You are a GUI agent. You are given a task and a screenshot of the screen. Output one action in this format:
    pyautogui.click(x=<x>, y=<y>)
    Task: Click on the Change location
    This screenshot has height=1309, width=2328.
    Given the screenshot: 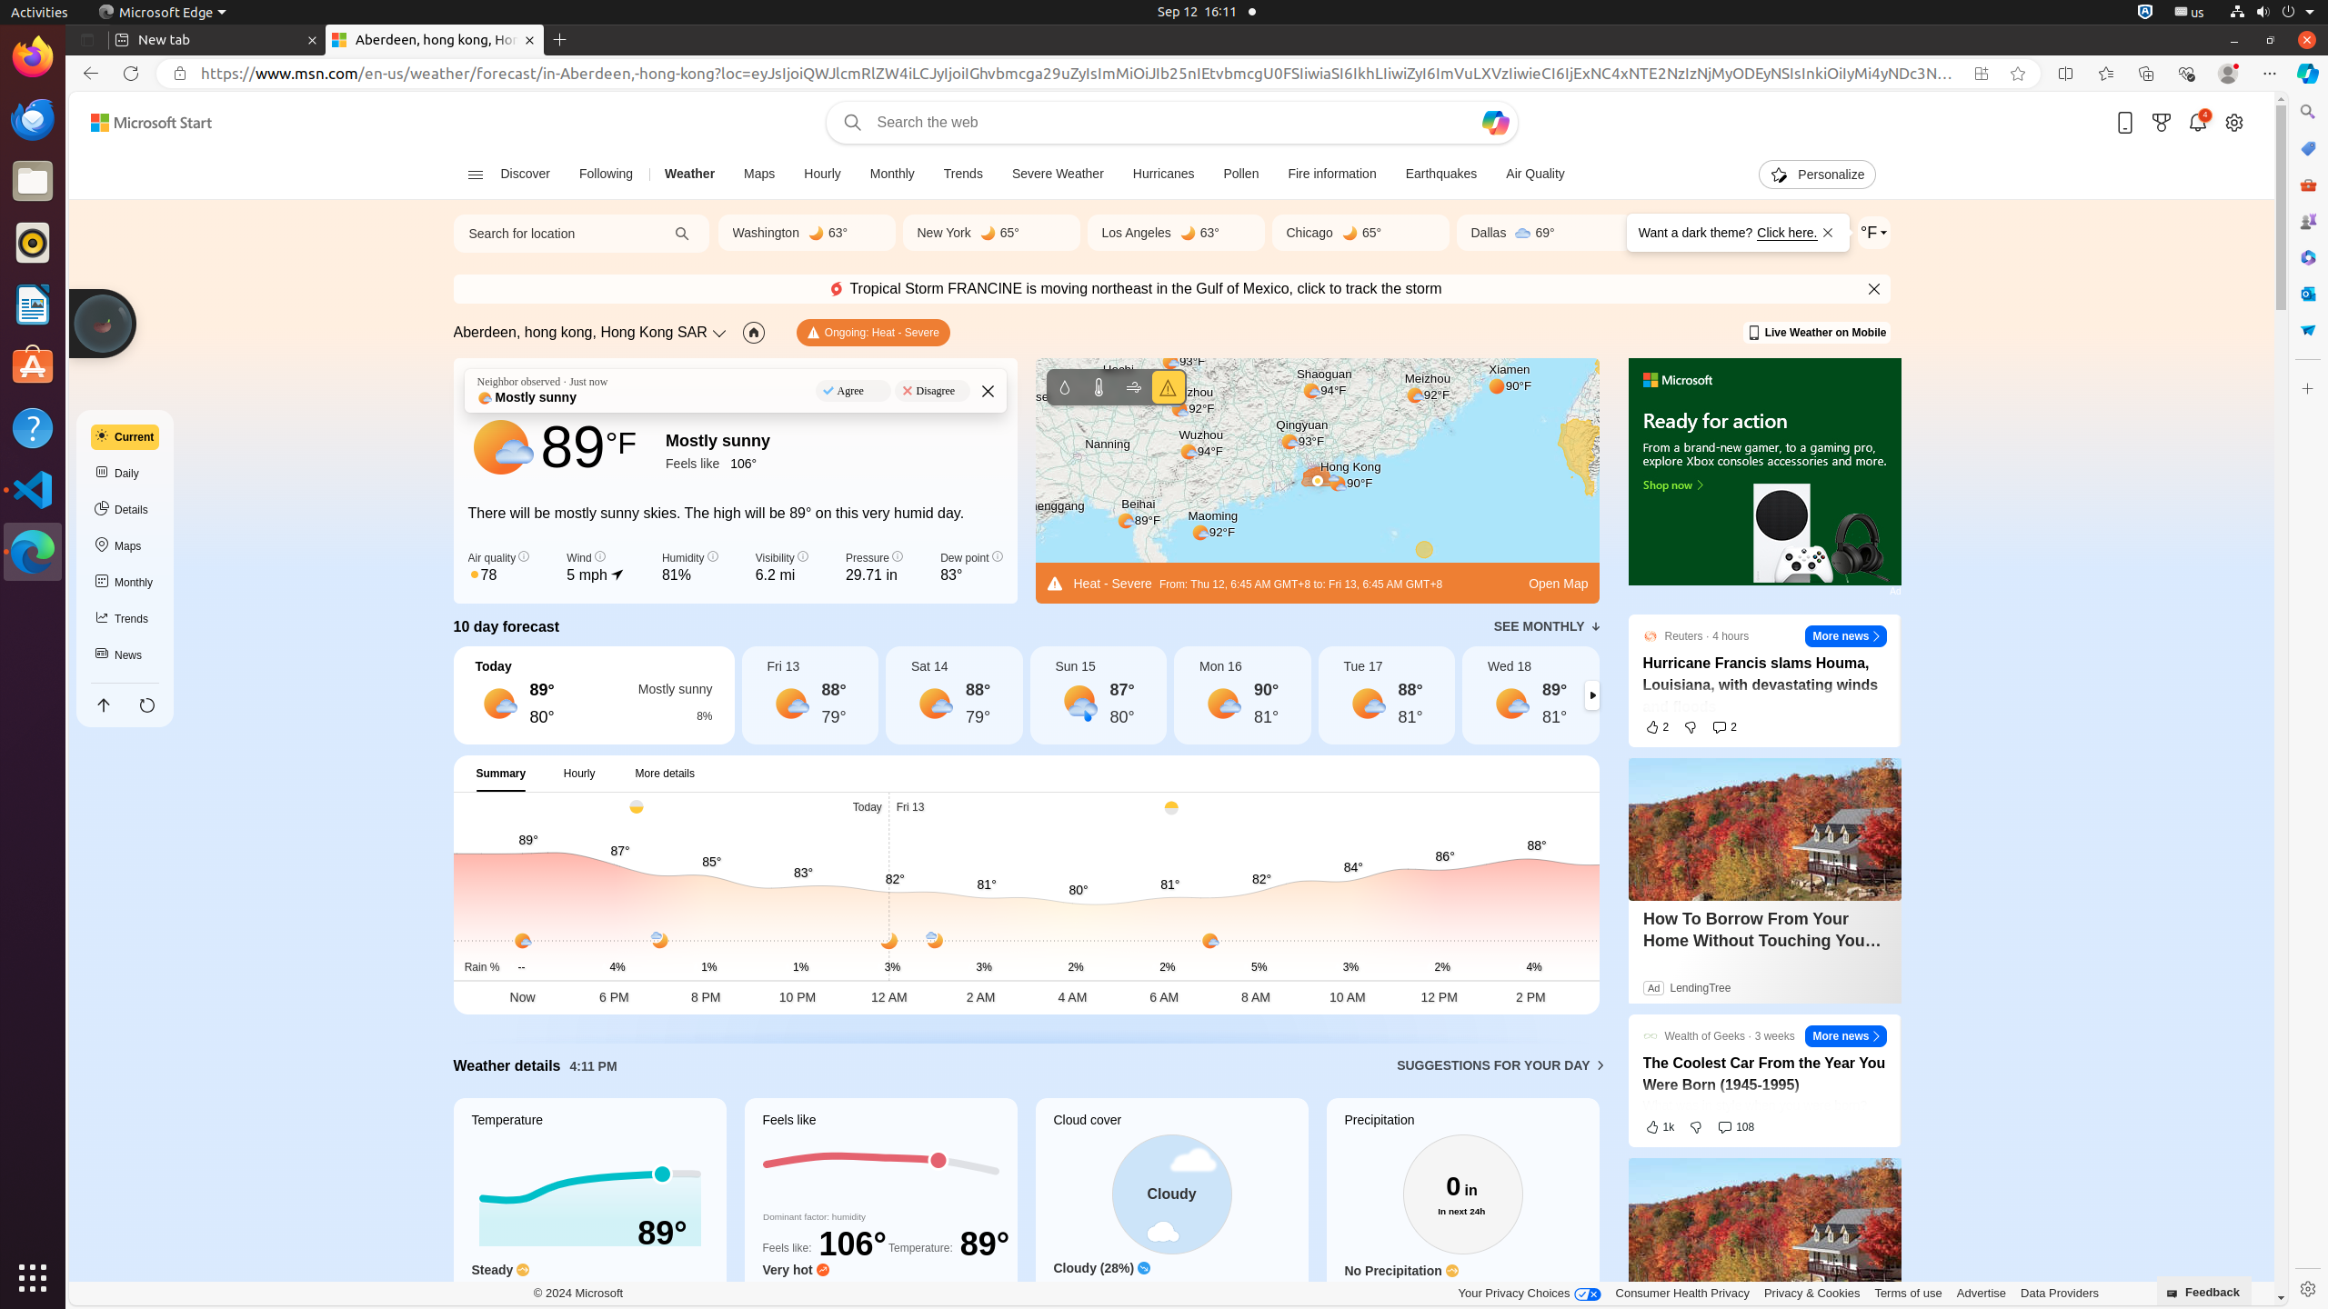 What is the action you would take?
    pyautogui.click(x=721, y=333)
    